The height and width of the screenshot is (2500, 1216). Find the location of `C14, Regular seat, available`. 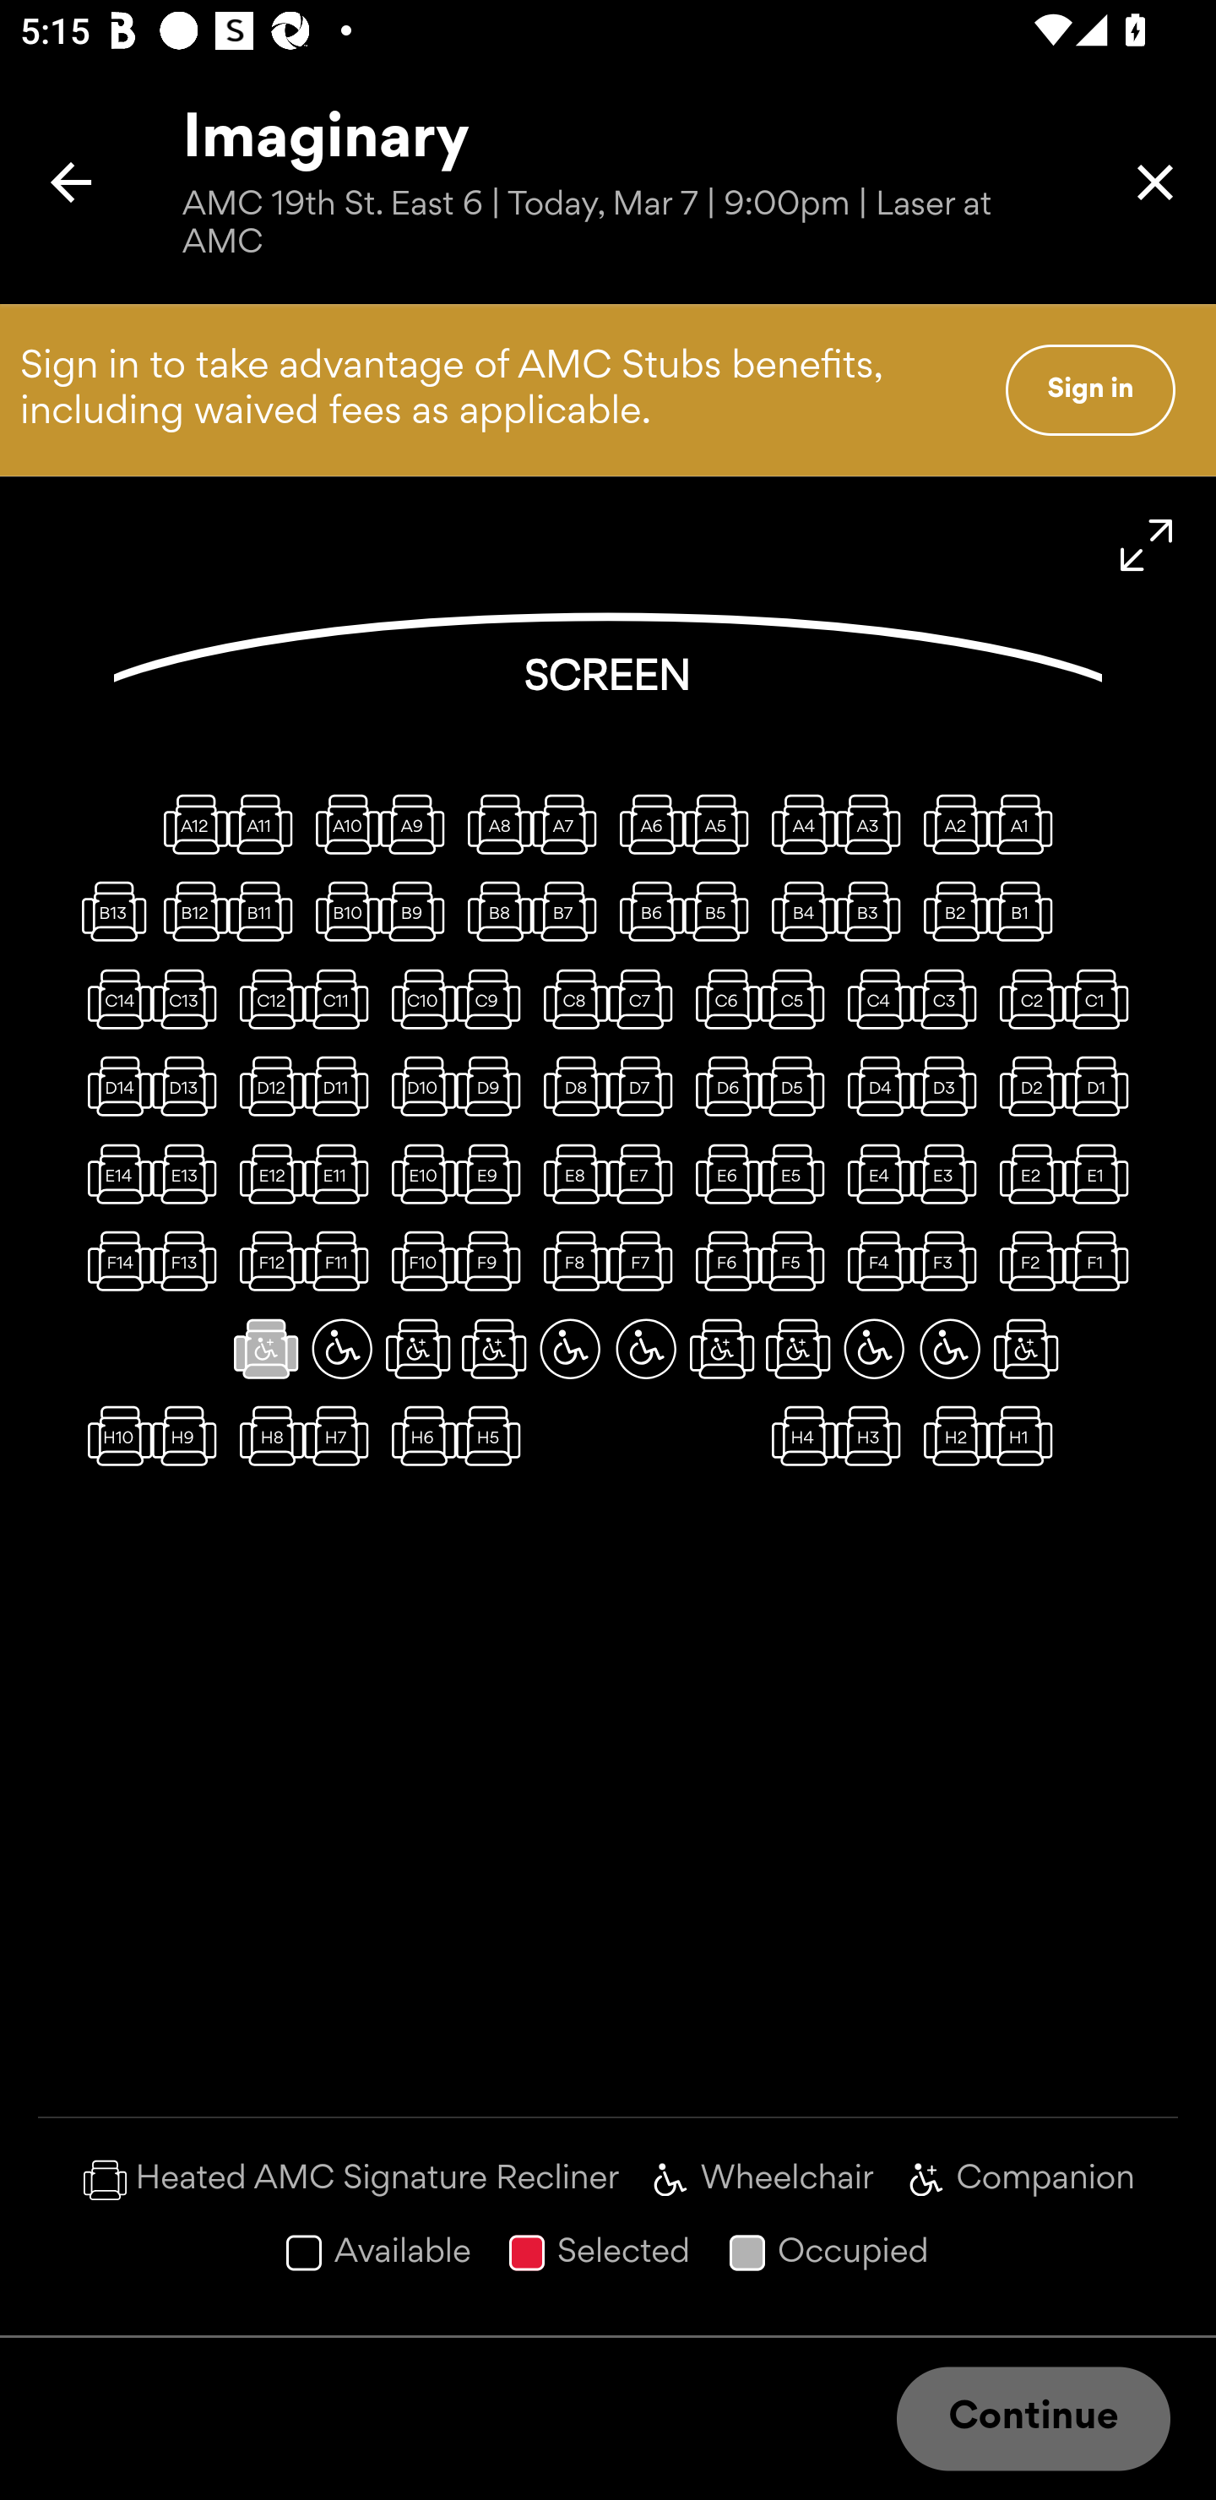

C14, Regular seat, available is located at coordinates (113, 998).